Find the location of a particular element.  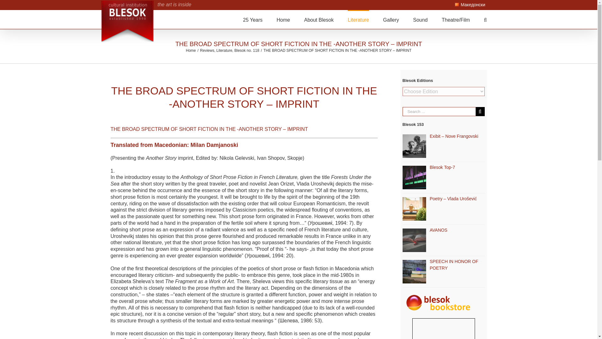

25 Years is located at coordinates (253, 19).